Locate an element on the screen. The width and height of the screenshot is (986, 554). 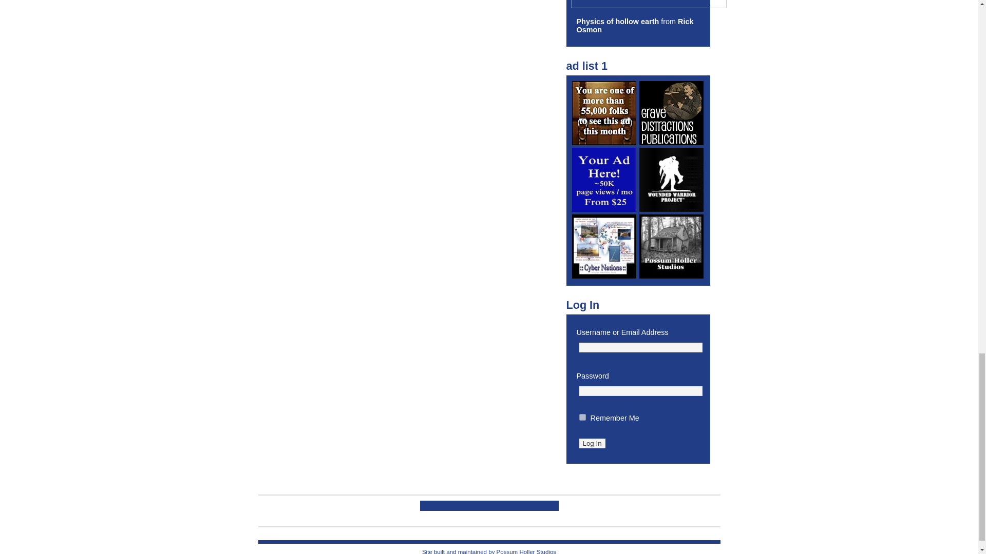
forever is located at coordinates (582, 417).